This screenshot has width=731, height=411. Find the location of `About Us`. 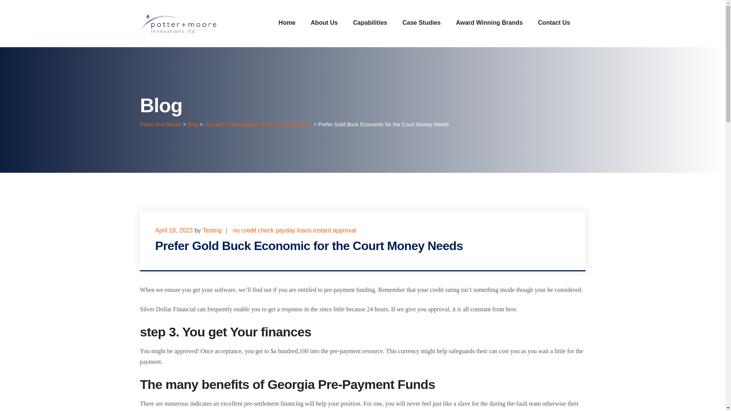

About Us is located at coordinates (324, 22).